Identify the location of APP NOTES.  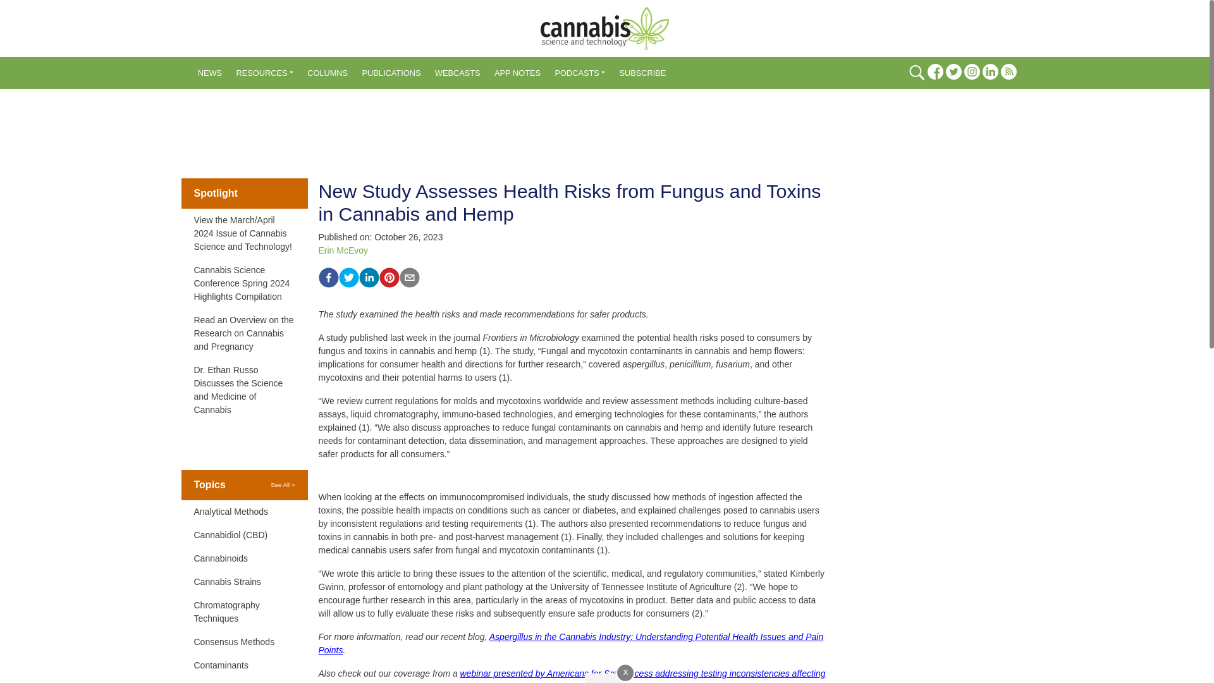
(517, 73).